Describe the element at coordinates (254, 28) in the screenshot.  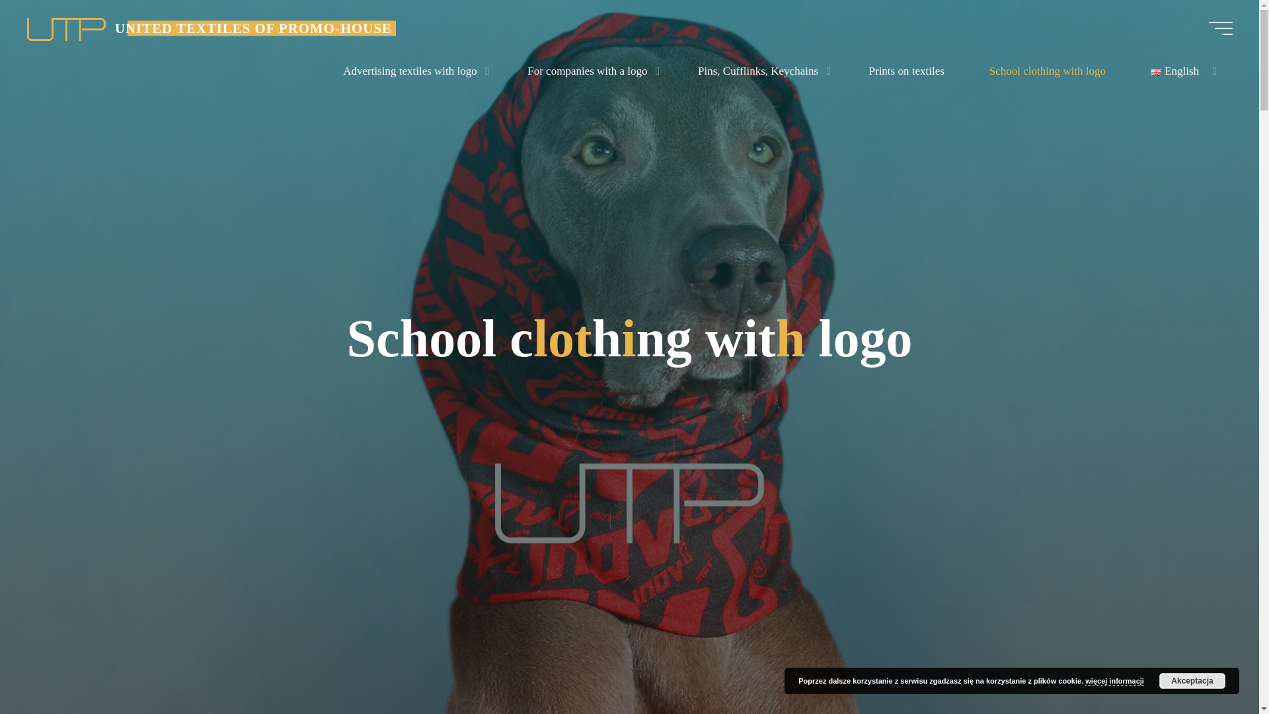
I see `Tekstylia reklamowe z logo` at that location.